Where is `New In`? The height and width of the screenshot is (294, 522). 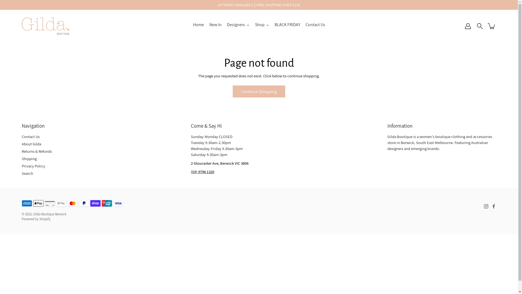
New In is located at coordinates (215, 26).